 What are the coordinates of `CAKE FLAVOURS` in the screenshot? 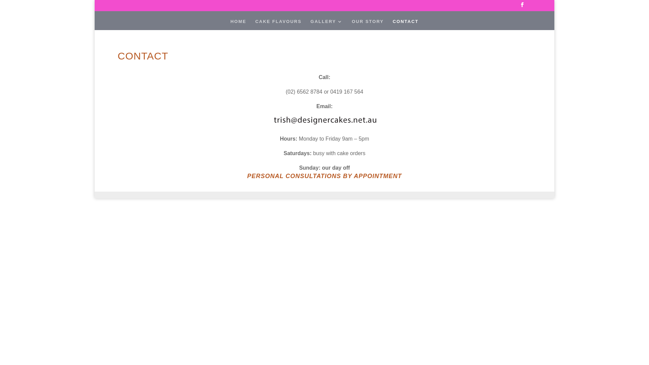 It's located at (279, 24).